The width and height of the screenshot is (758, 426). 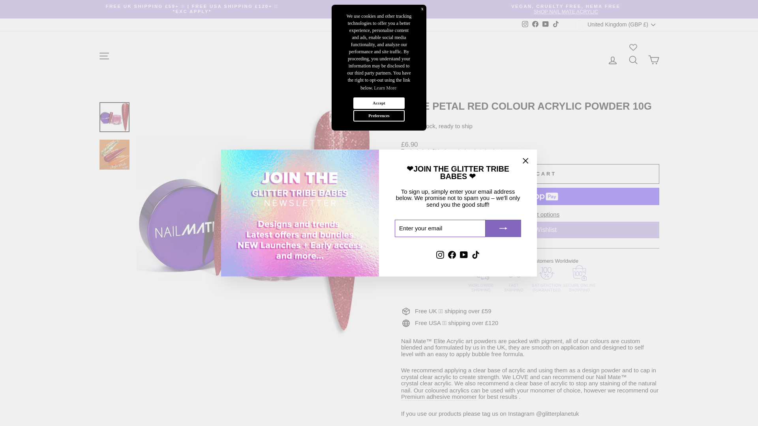 What do you see at coordinates (633, 60) in the screenshot?
I see `ICON-SEARCH` at bounding box center [633, 60].